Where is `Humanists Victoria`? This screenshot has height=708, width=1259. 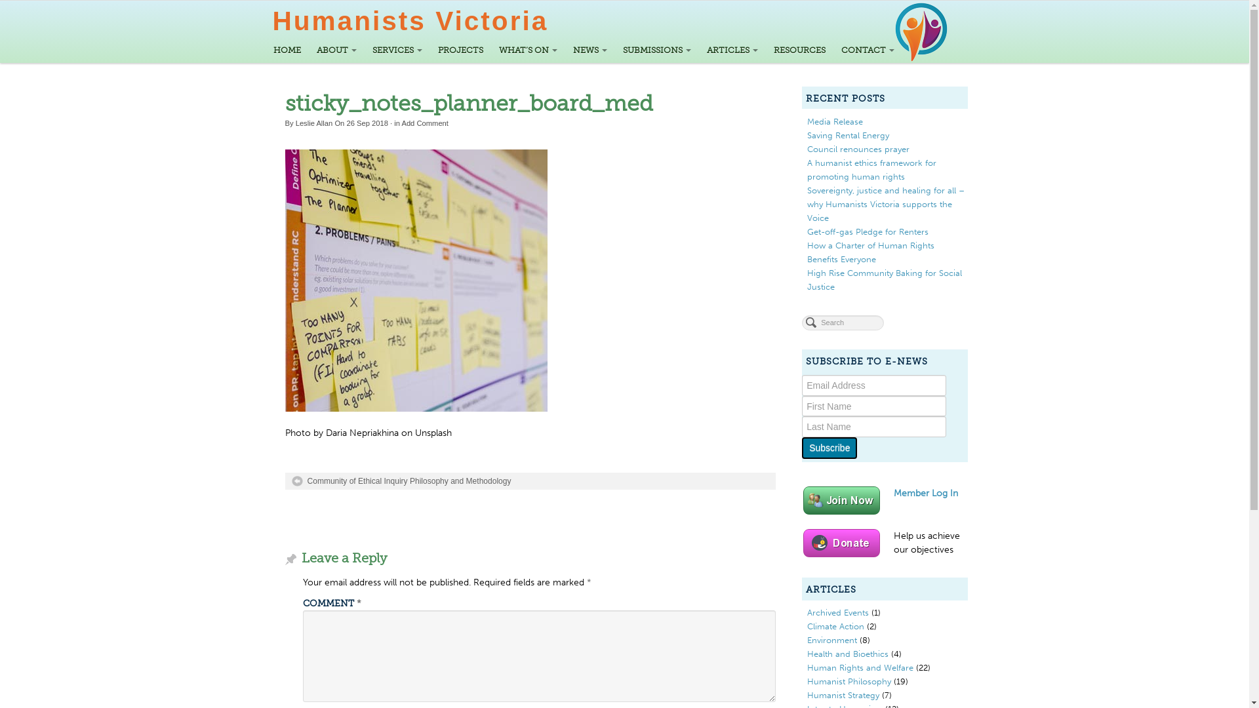
Humanists Victoria is located at coordinates (410, 21).